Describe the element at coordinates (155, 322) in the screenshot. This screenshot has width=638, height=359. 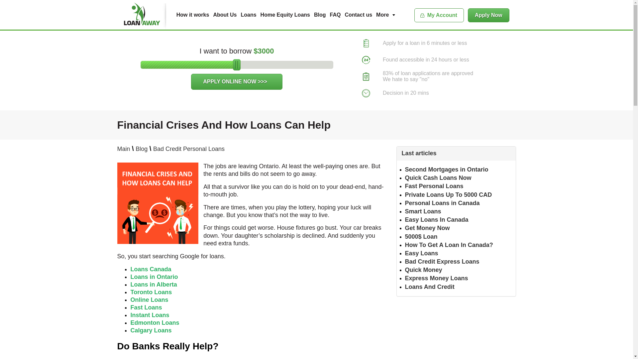
I see `Edmonton Loans` at that location.